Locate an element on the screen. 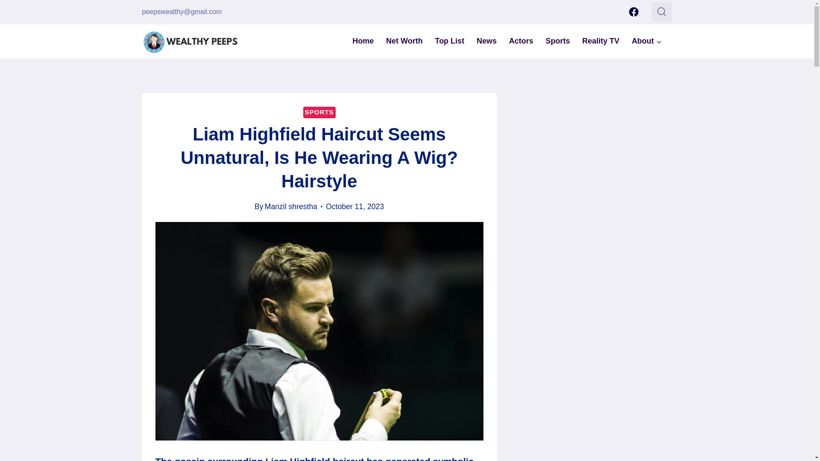  Sports is located at coordinates (558, 41).